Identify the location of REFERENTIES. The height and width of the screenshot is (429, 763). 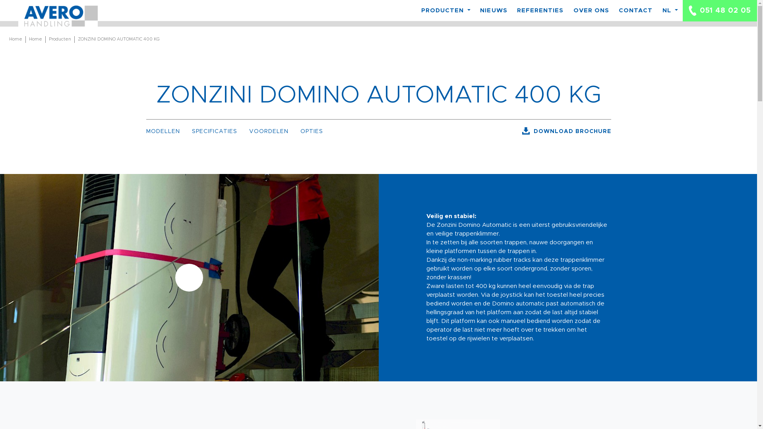
(540, 11).